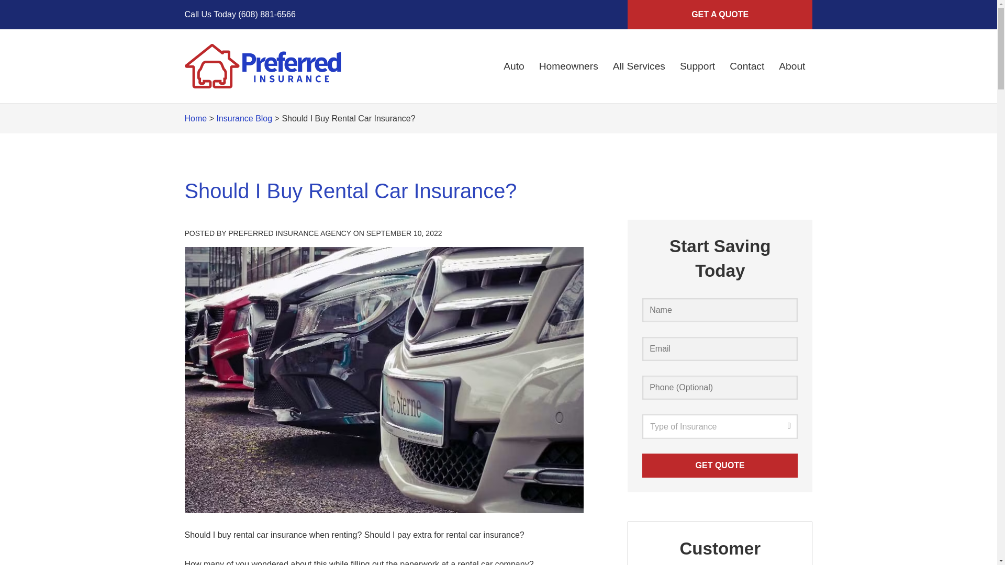  Describe the element at coordinates (639, 66) in the screenshot. I see `All Services` at that location.